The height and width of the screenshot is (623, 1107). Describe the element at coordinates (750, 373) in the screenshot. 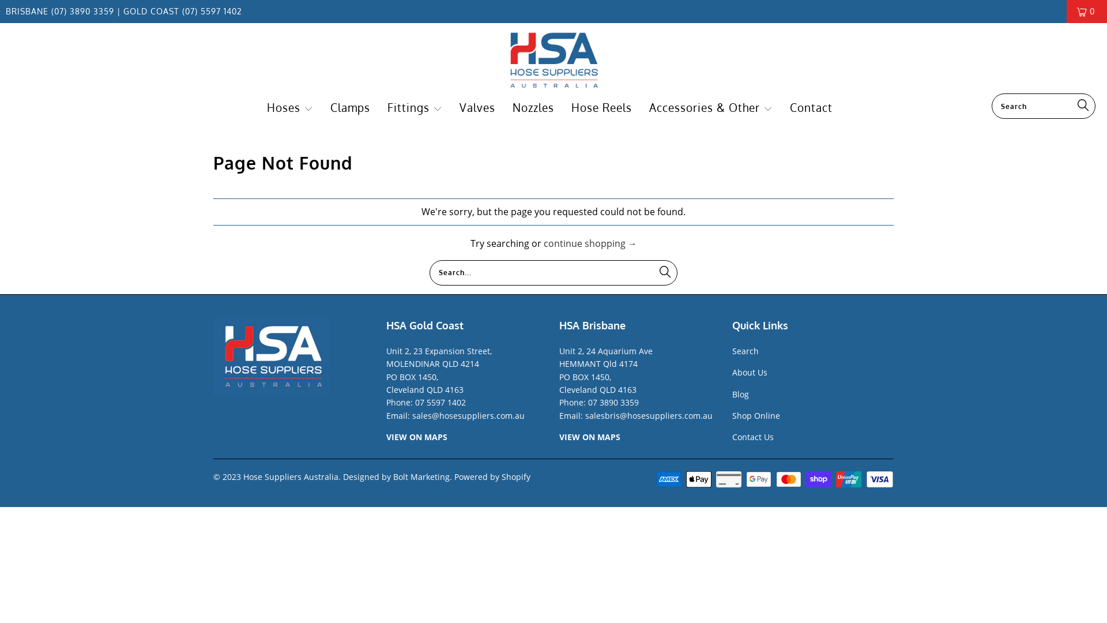

I see `About Us` at that location.